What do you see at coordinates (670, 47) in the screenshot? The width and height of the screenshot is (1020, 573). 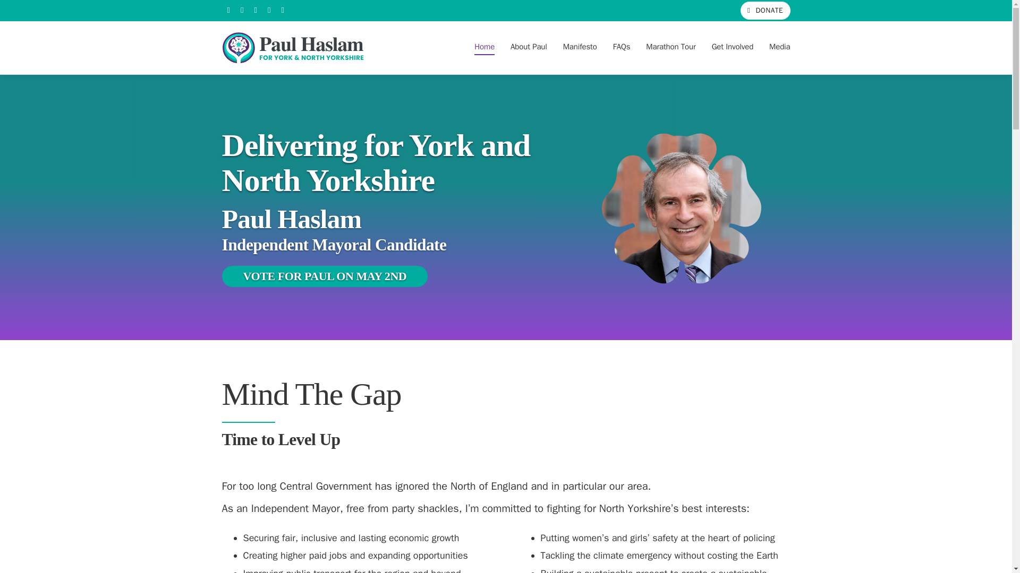 I see `Marathon Tour` at bounding box center [670, 47].